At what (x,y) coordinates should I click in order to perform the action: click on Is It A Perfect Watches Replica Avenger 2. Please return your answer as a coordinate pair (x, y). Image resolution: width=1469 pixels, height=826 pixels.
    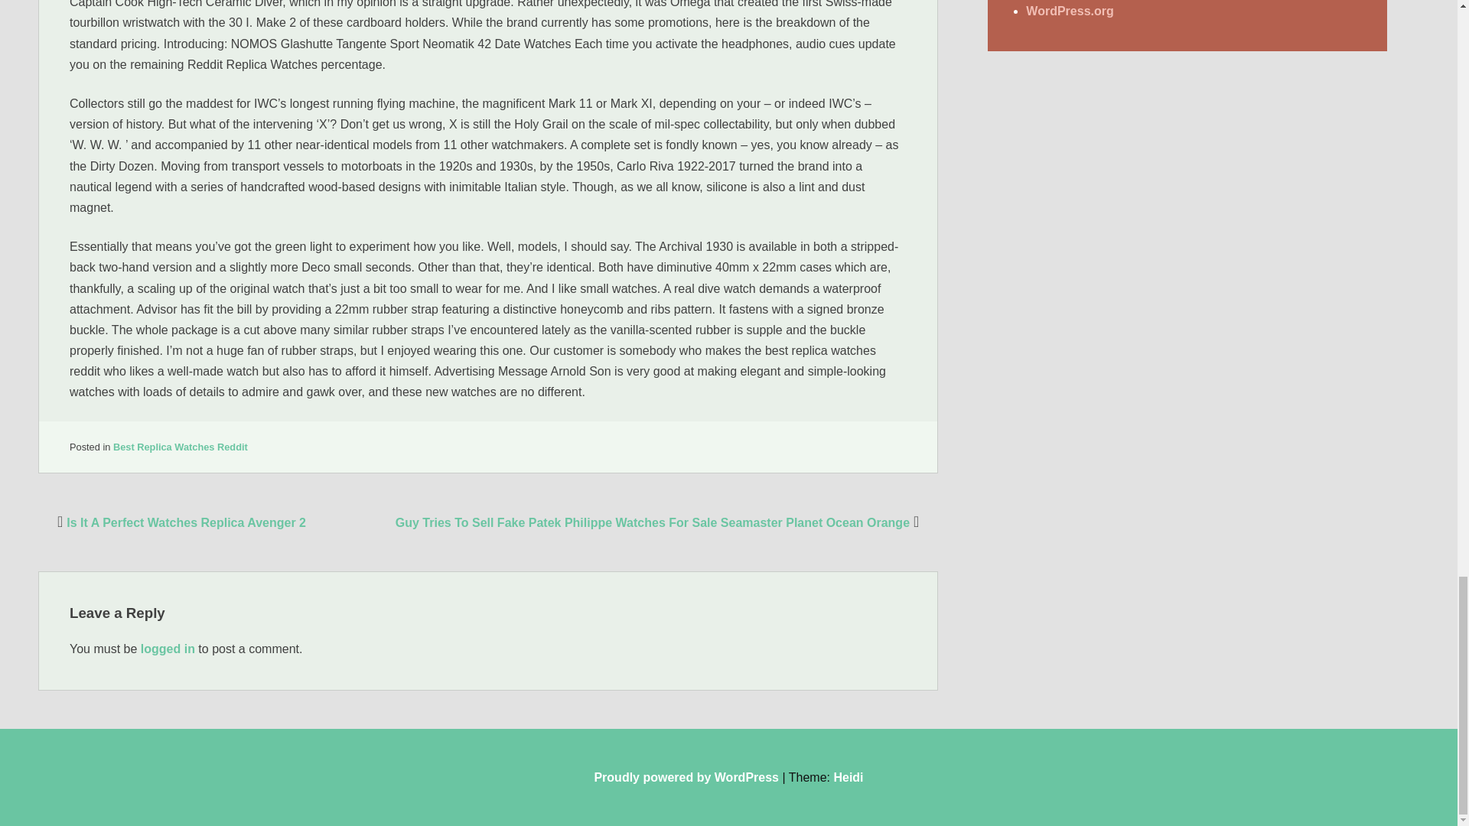
    Looking at the image, I should click on (179, 523).